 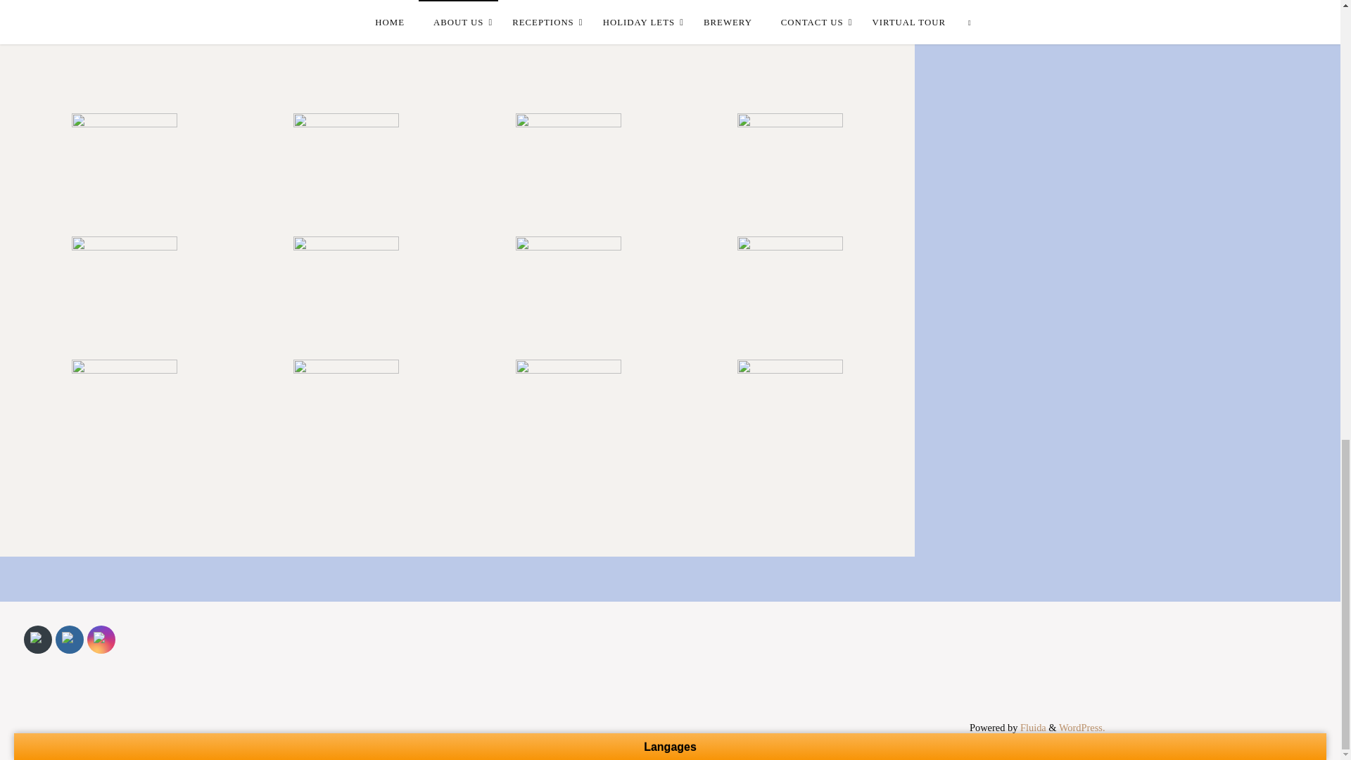 I want to click on Email, so click(x=38, y=639).